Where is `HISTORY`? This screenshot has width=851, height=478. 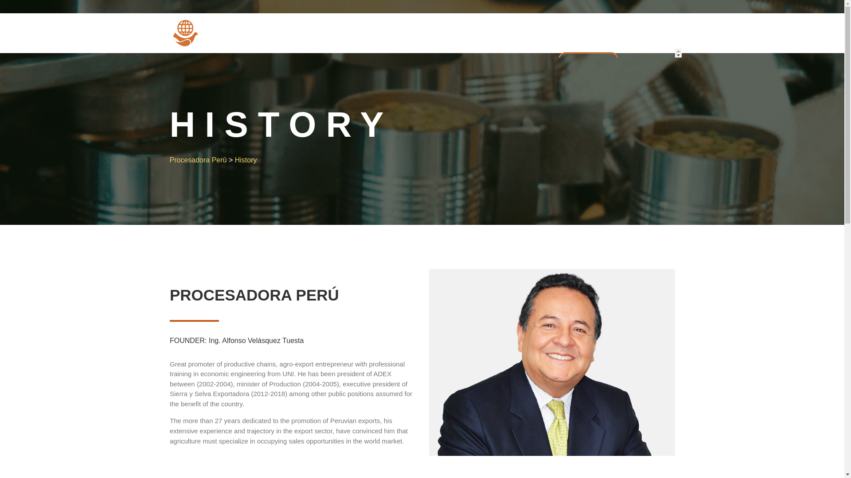
HISTORY is located at coordinates (382, 69).